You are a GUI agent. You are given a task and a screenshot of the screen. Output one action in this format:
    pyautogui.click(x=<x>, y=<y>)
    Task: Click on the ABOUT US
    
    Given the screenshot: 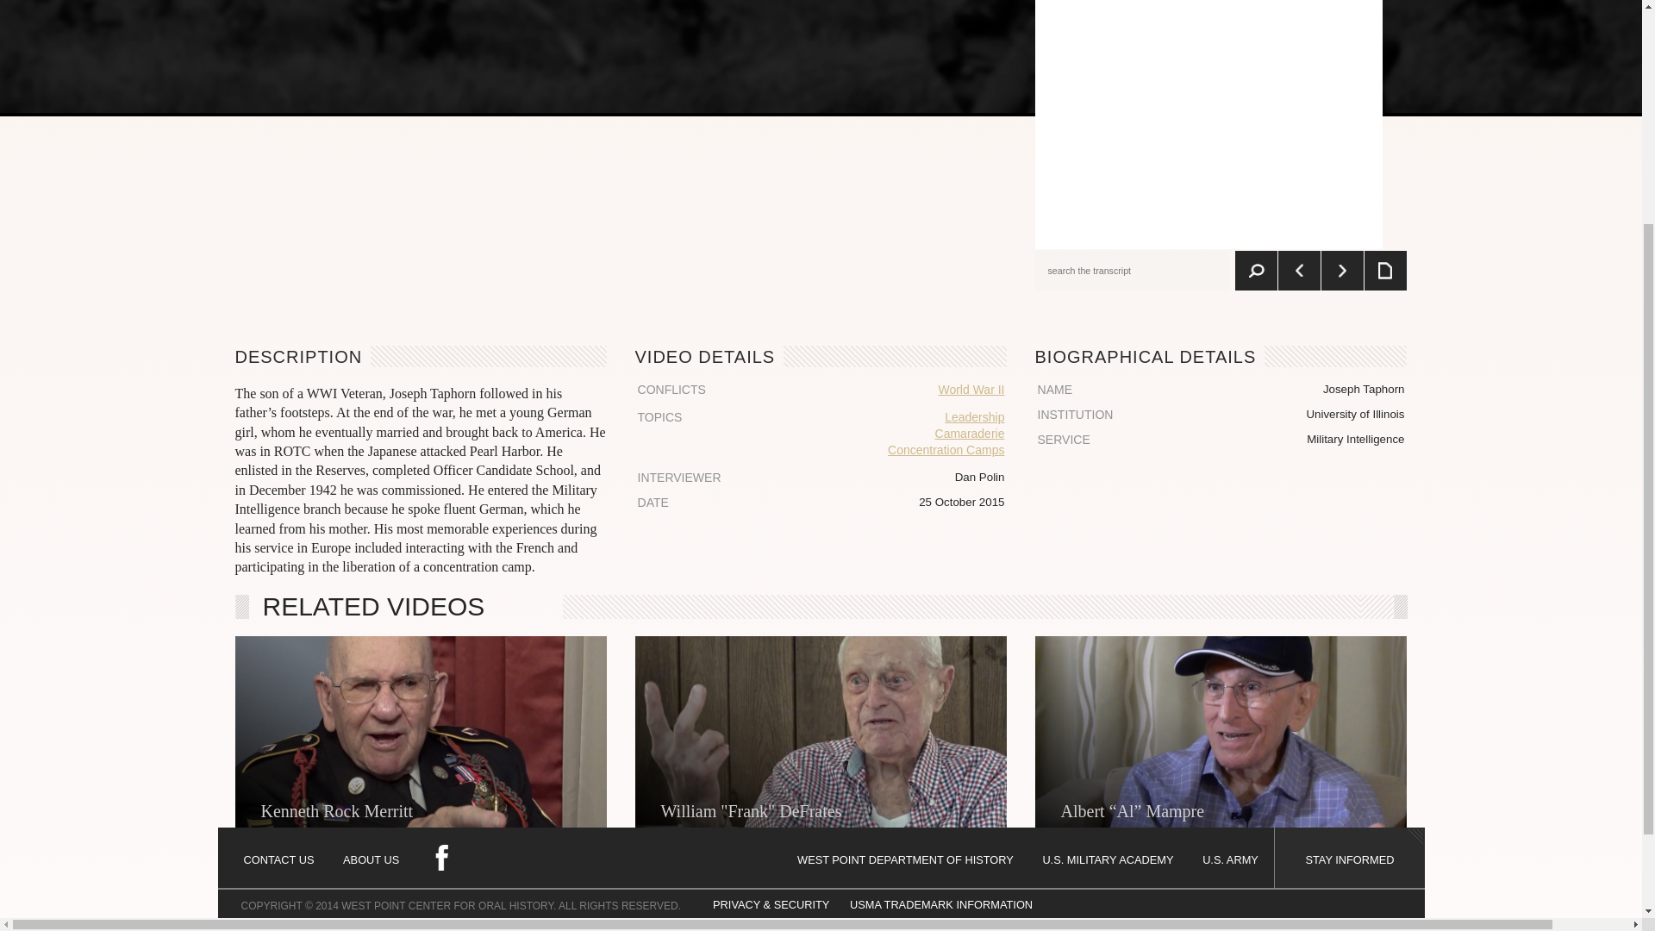 What is the action you would take?
    pyautogui.click(x=371, y=541)
    